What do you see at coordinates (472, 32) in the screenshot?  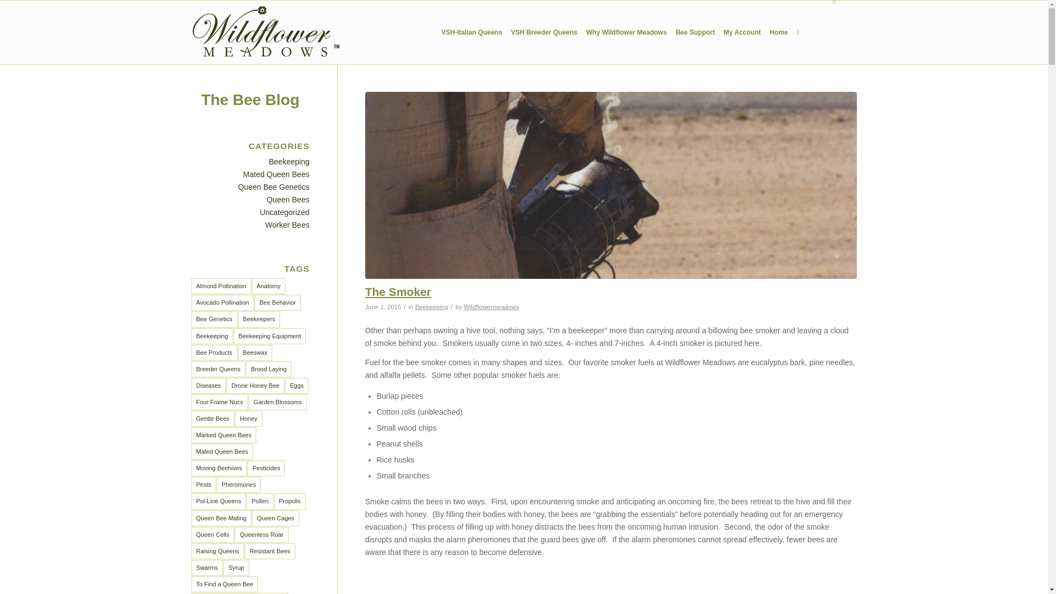 I see `VSH-Italian Queens` at bounding box center [472, 32].